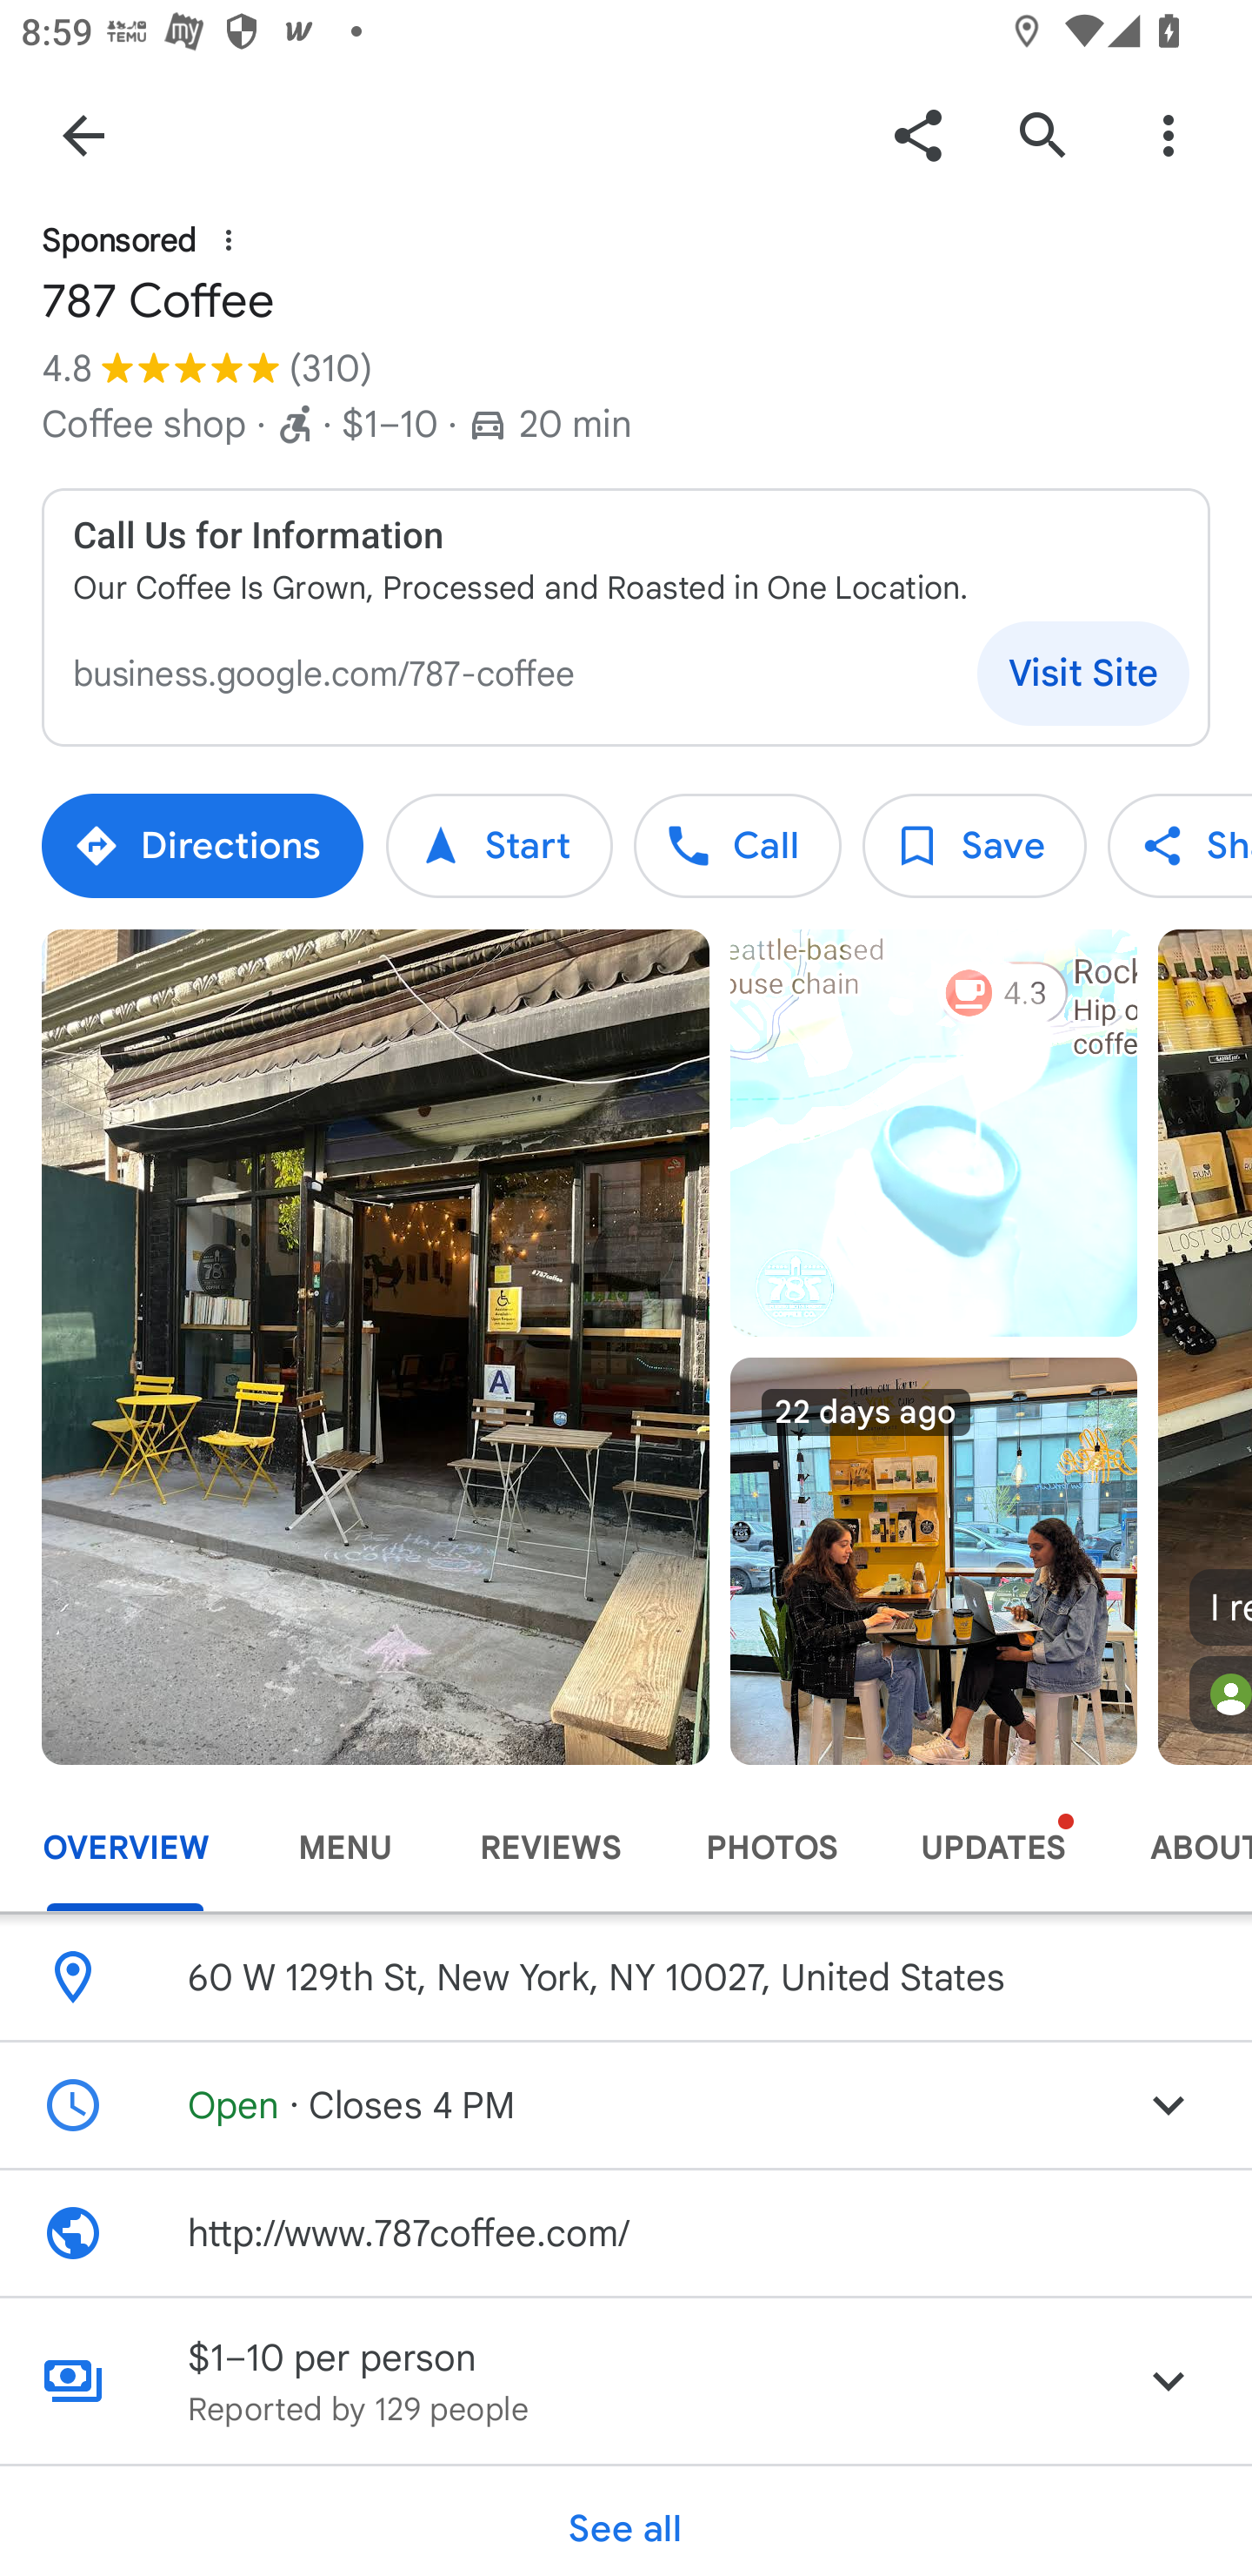 This screenshot has width=1252, height=2576. What do you see at coordinates (770, 1848) in the screenshot?
I see `PHOTOS Photos` at bounding box center [770, 1848].